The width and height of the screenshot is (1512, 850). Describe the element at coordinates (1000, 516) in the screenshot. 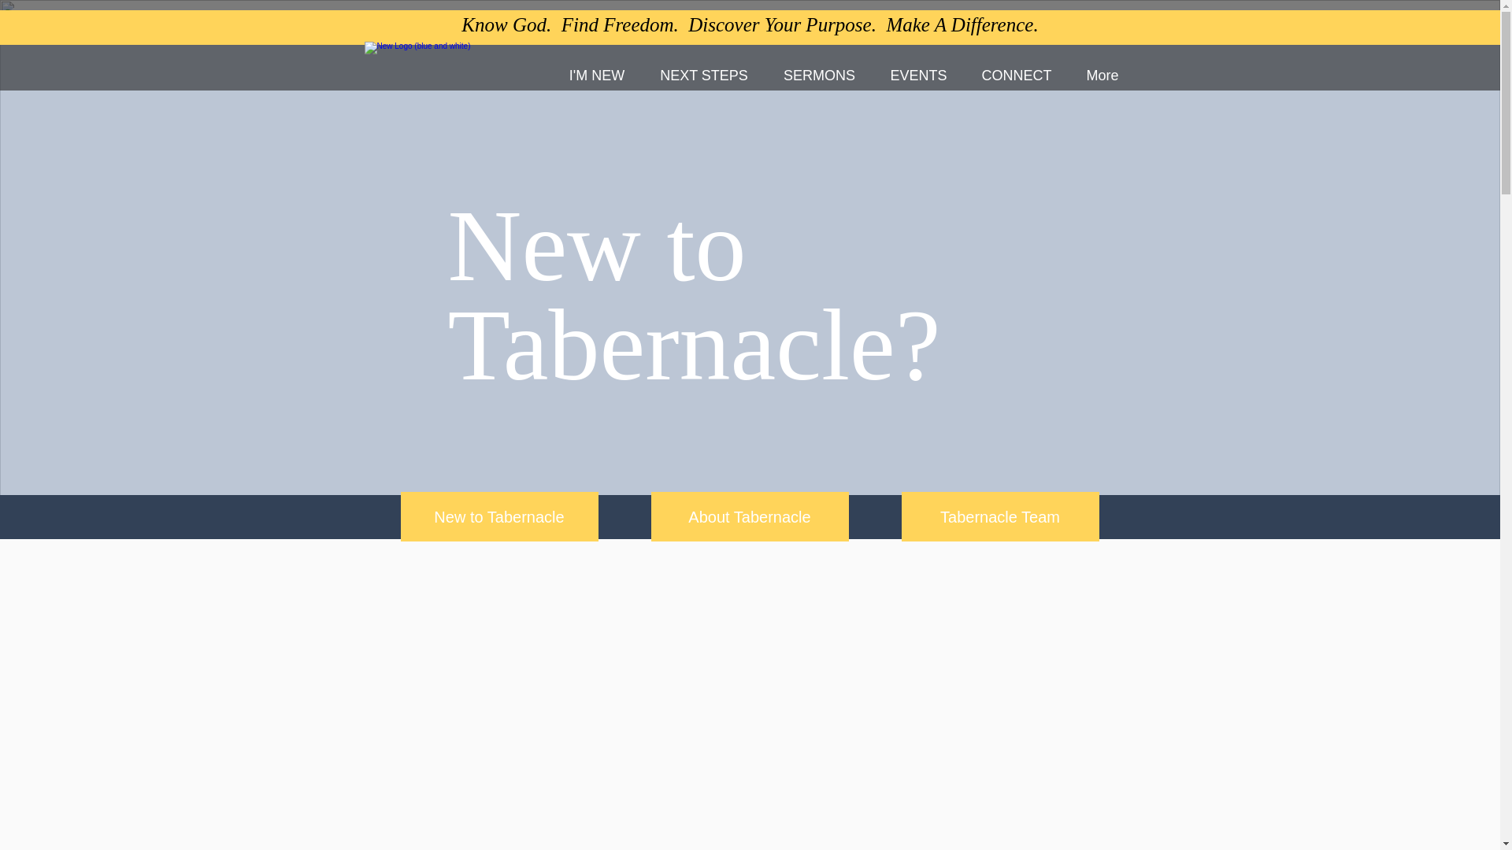

I see `Tabernacle Team` at that location.